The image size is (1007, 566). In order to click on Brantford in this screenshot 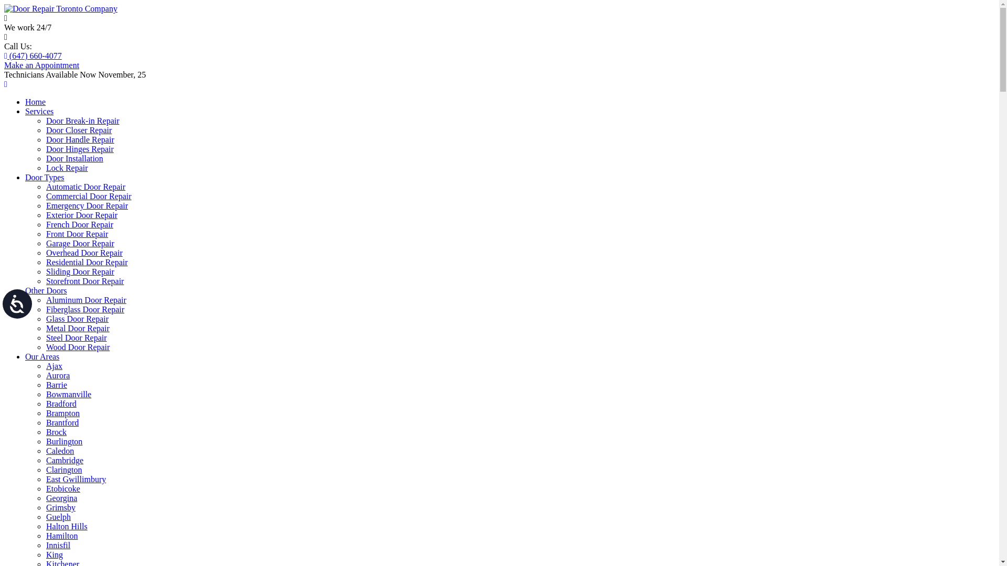, I will do `click(62, 422)`.